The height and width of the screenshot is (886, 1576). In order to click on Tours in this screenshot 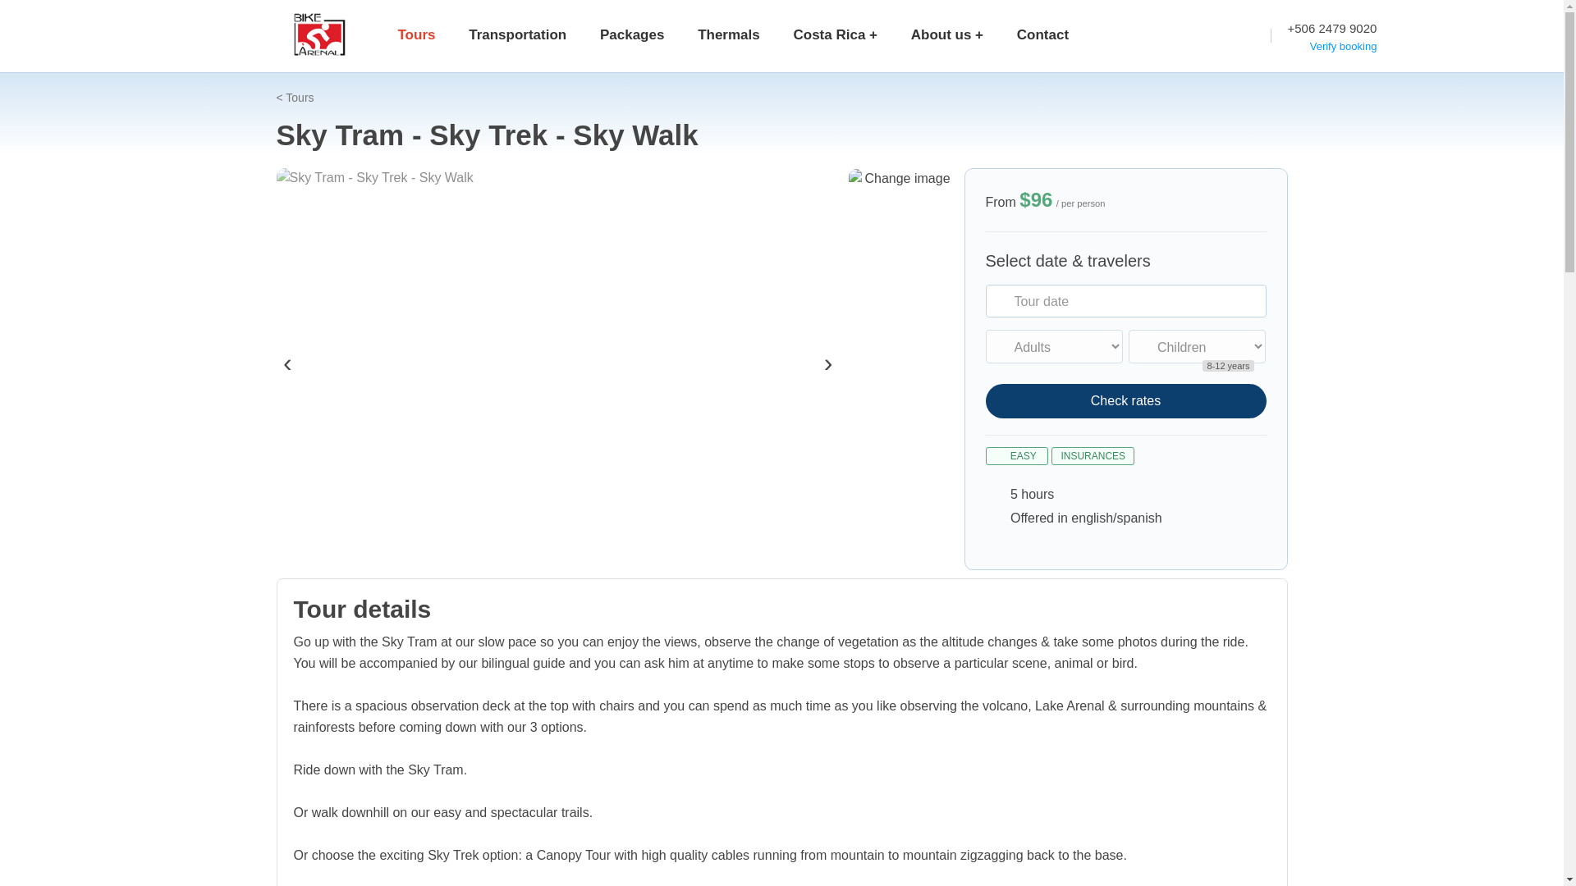, I will do `click(415, 35)`.